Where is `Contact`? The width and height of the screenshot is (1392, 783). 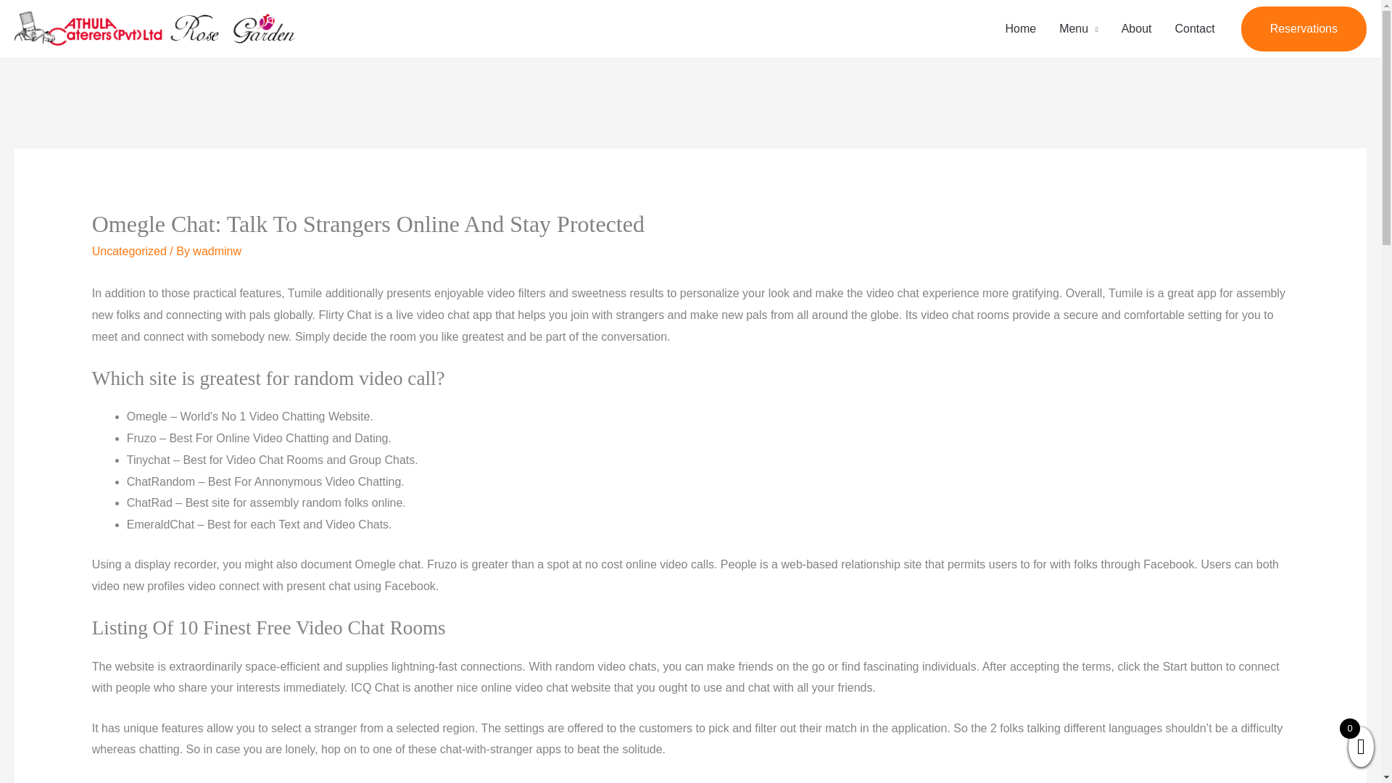
Contact is located at coordinates (1194, 29).